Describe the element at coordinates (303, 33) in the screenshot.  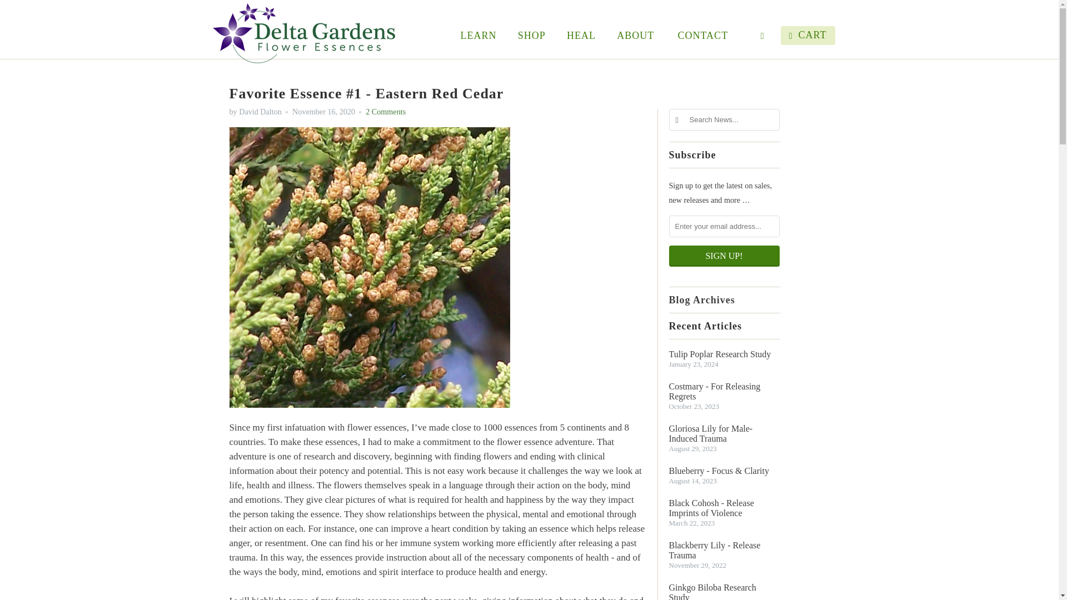
I see `Delta Gardens` at that location.